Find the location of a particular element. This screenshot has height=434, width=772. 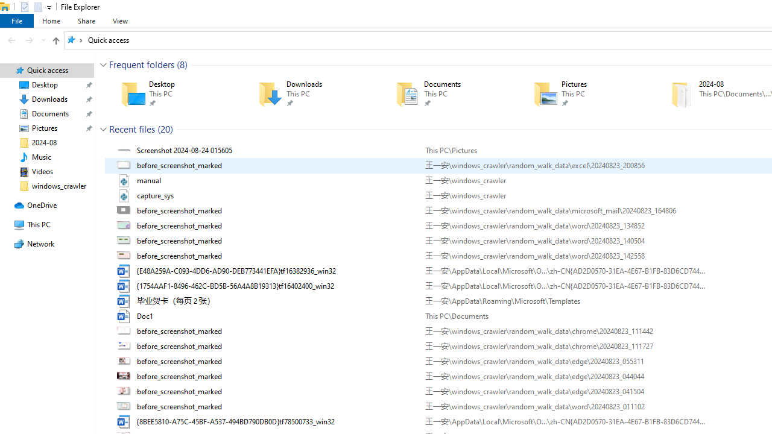

Up band toolbar is located at coordinates (55, 42).